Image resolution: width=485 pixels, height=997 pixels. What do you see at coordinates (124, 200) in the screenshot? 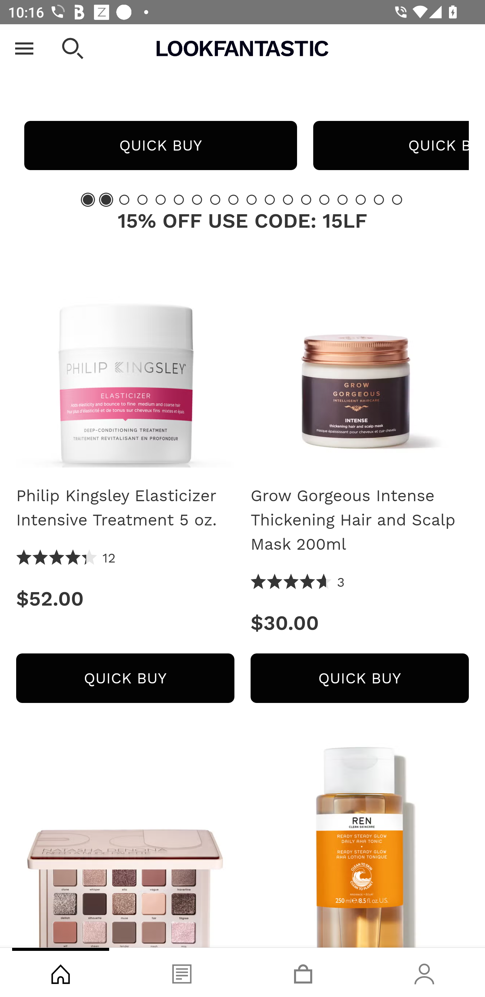
I see `Slide 3` at bounding box center [124, 200].